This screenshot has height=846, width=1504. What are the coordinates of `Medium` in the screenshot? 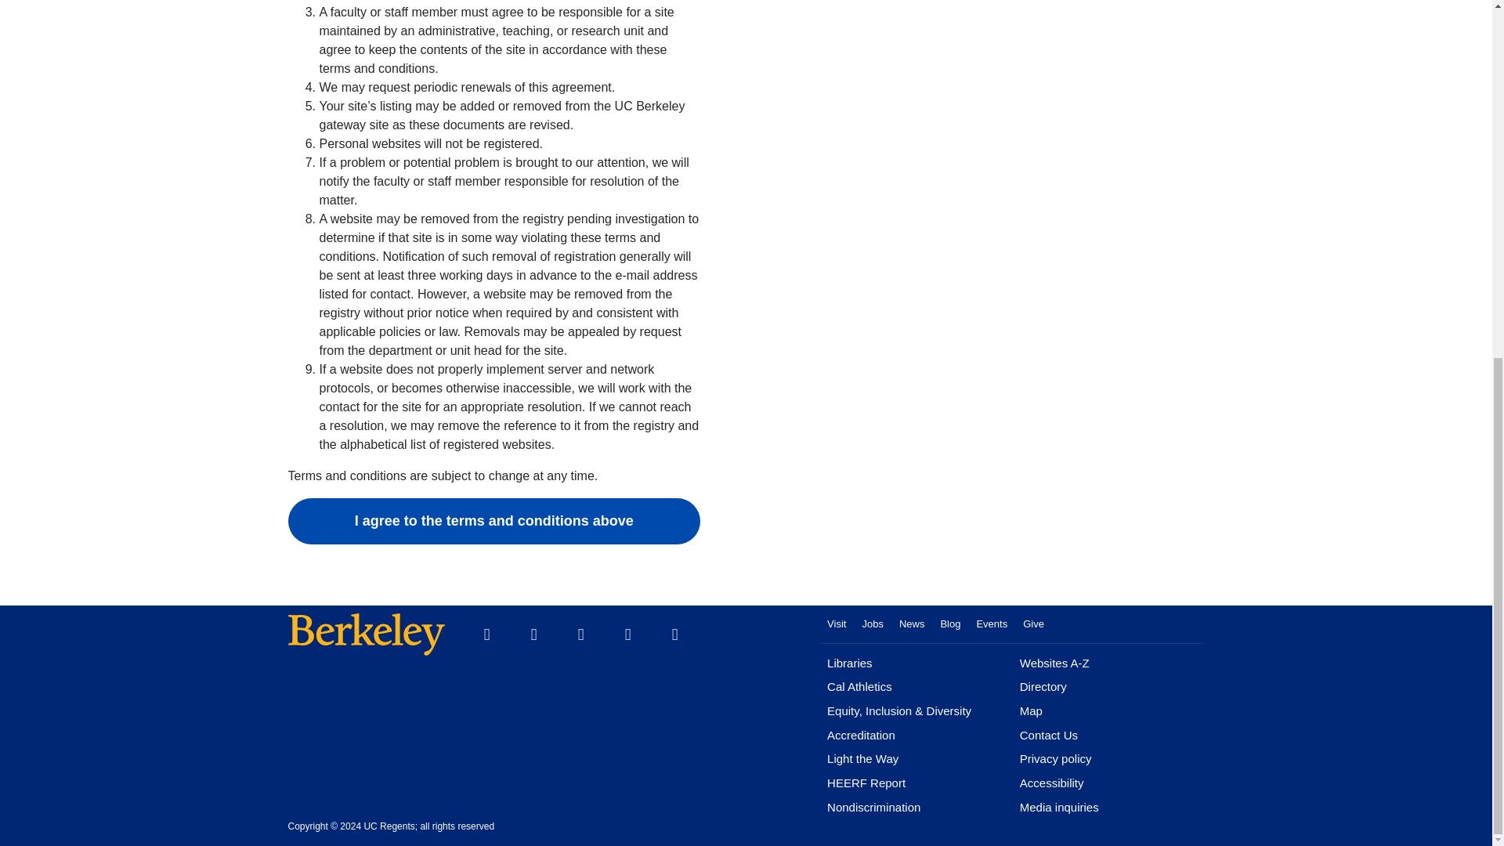 It's located at (675, 634).